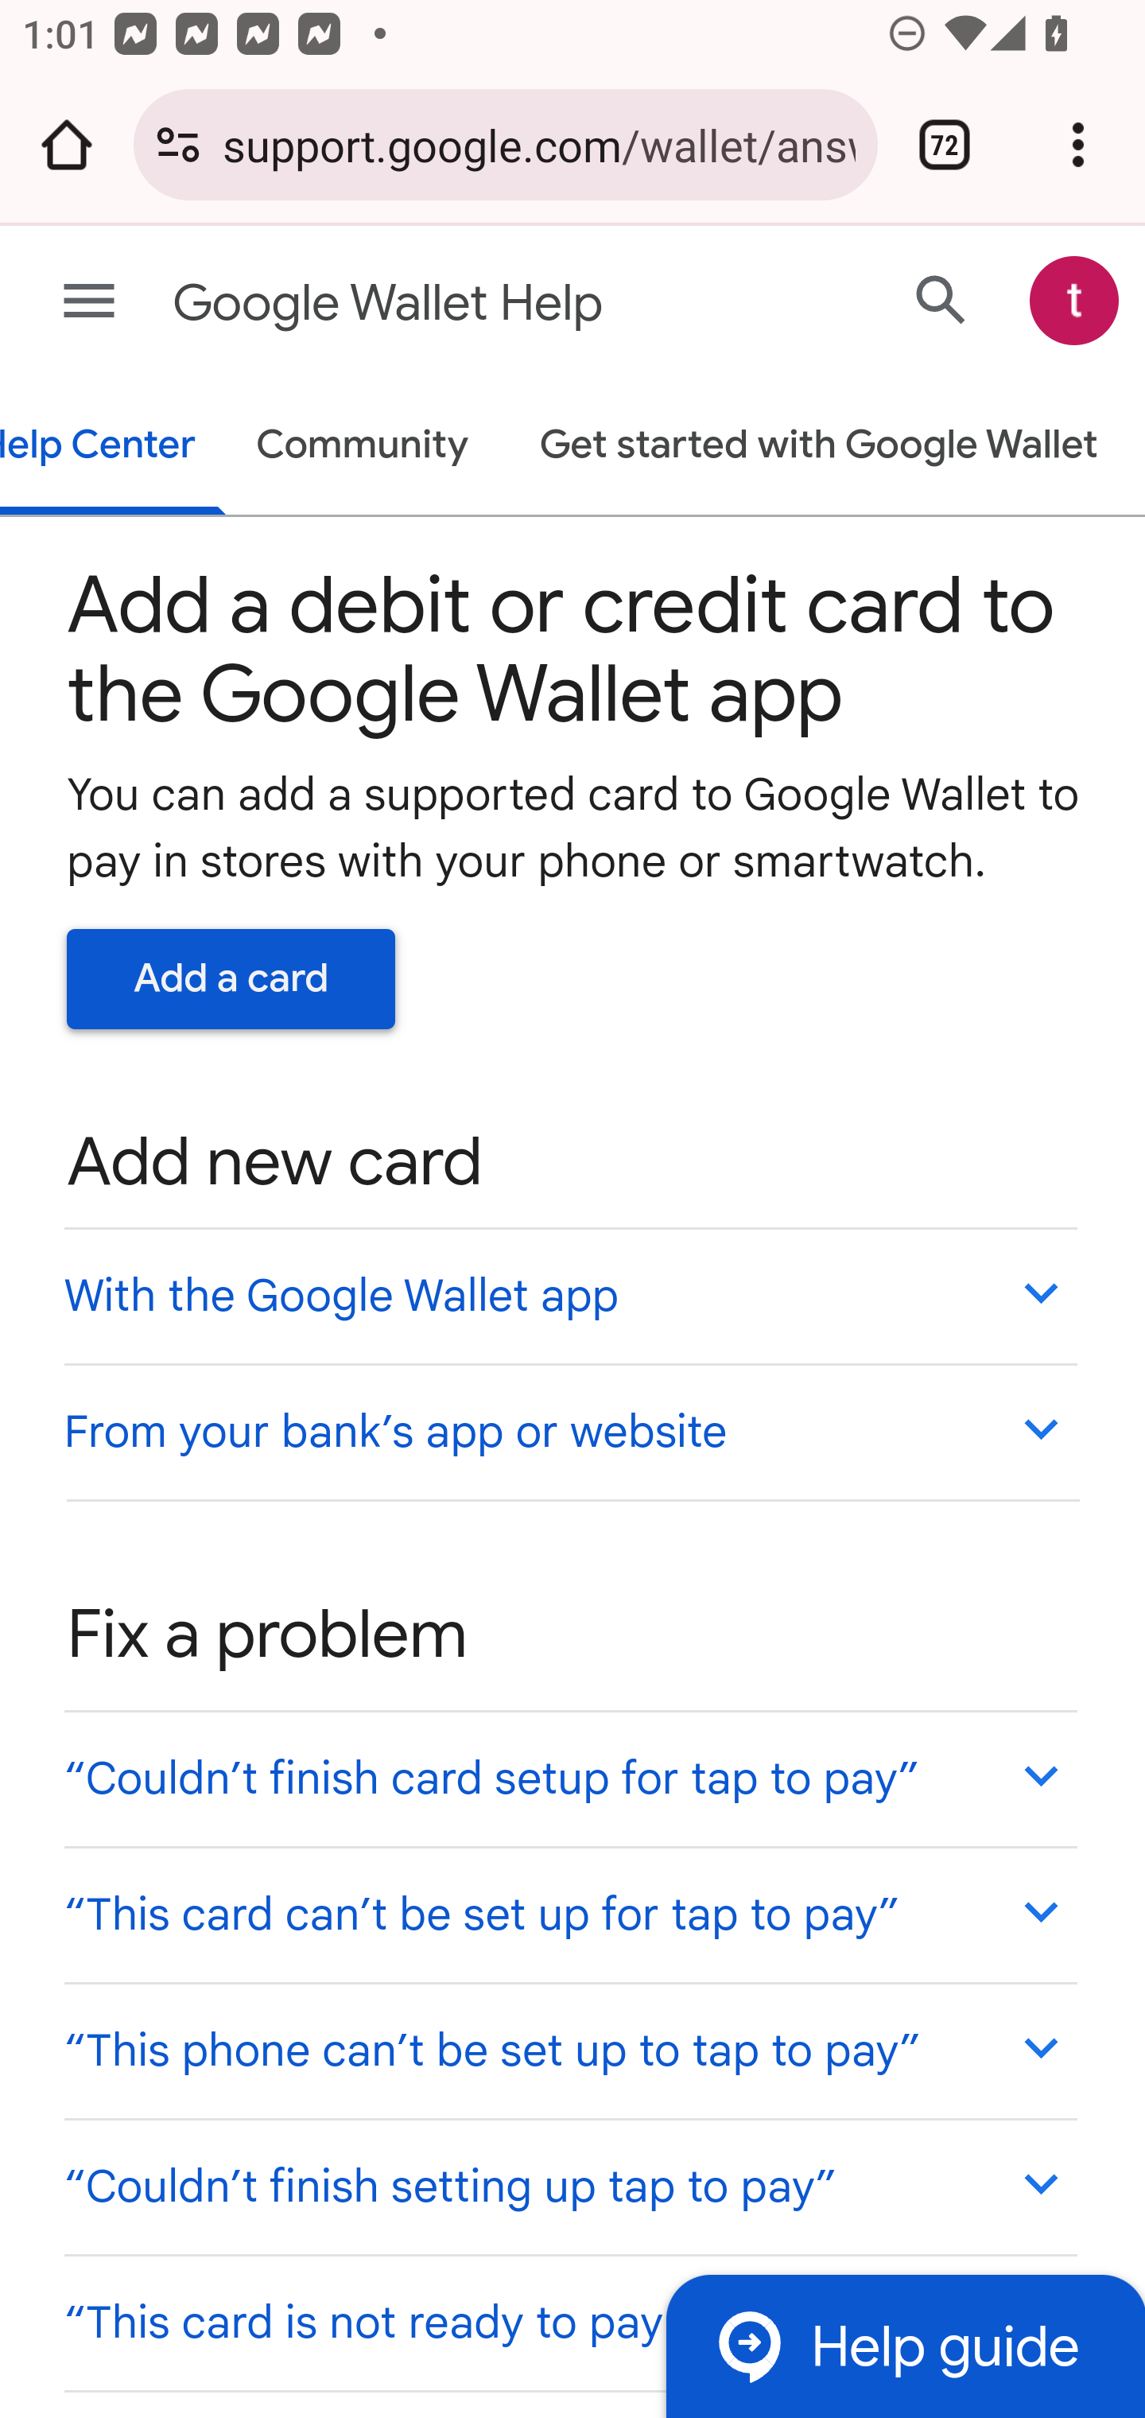 The width and height of the screenshot is (1145, 2418). Describe the element at coordinates (941, 299) in the screenshot. I see `Search Help Center` at that location.